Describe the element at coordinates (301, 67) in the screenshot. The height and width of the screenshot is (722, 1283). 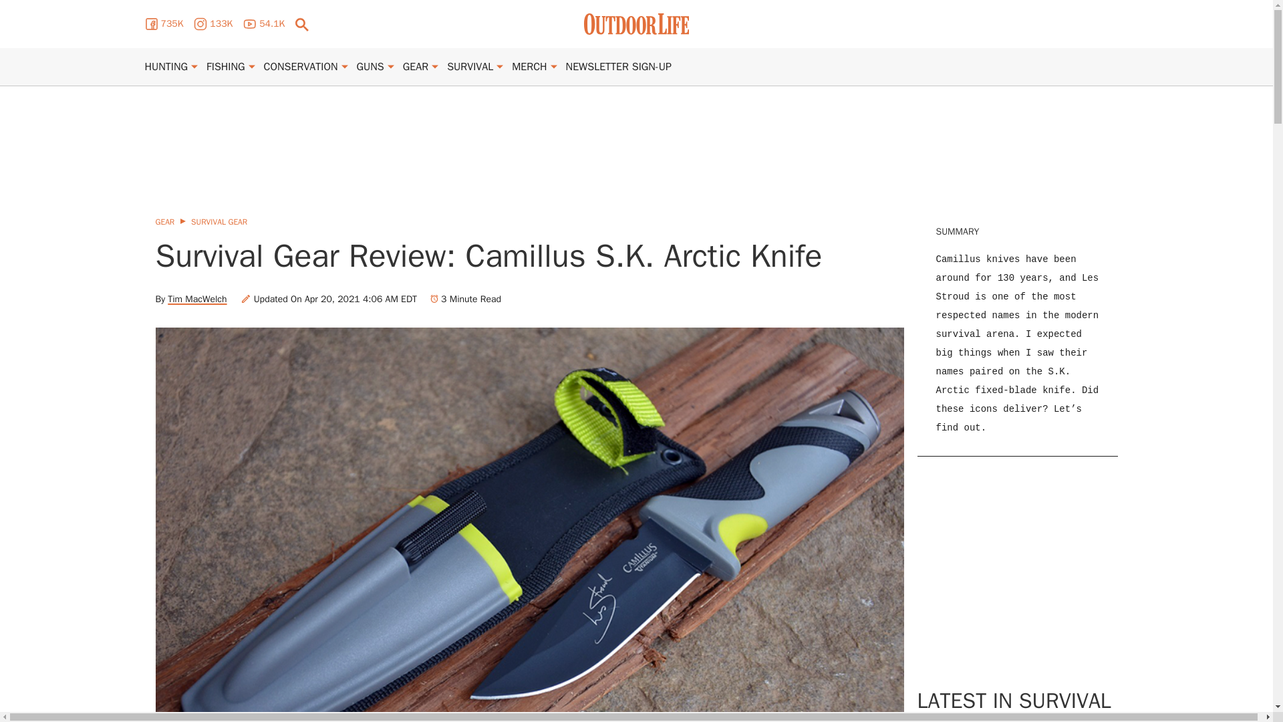
I see `Conservation` at that location.